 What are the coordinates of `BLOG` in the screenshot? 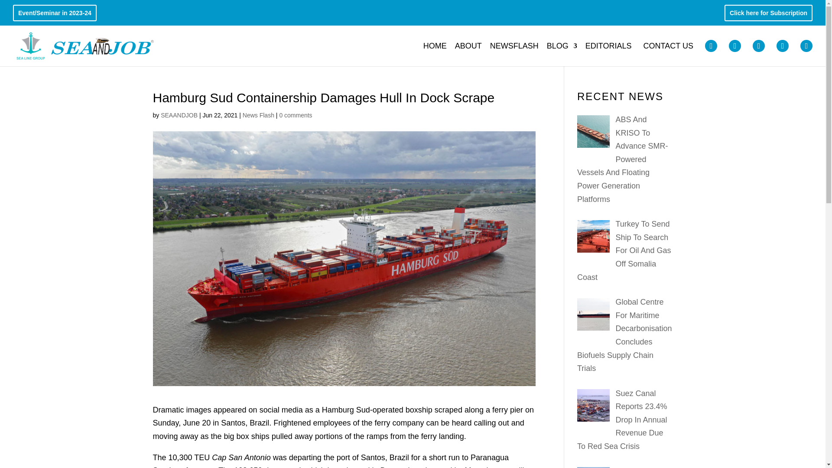 It's located at (562, 53).